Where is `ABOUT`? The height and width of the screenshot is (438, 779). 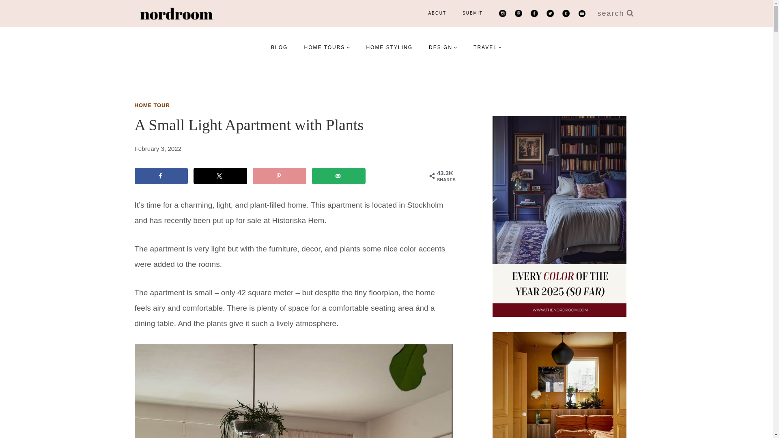 ABOUT is located at coordinates (437, 13).